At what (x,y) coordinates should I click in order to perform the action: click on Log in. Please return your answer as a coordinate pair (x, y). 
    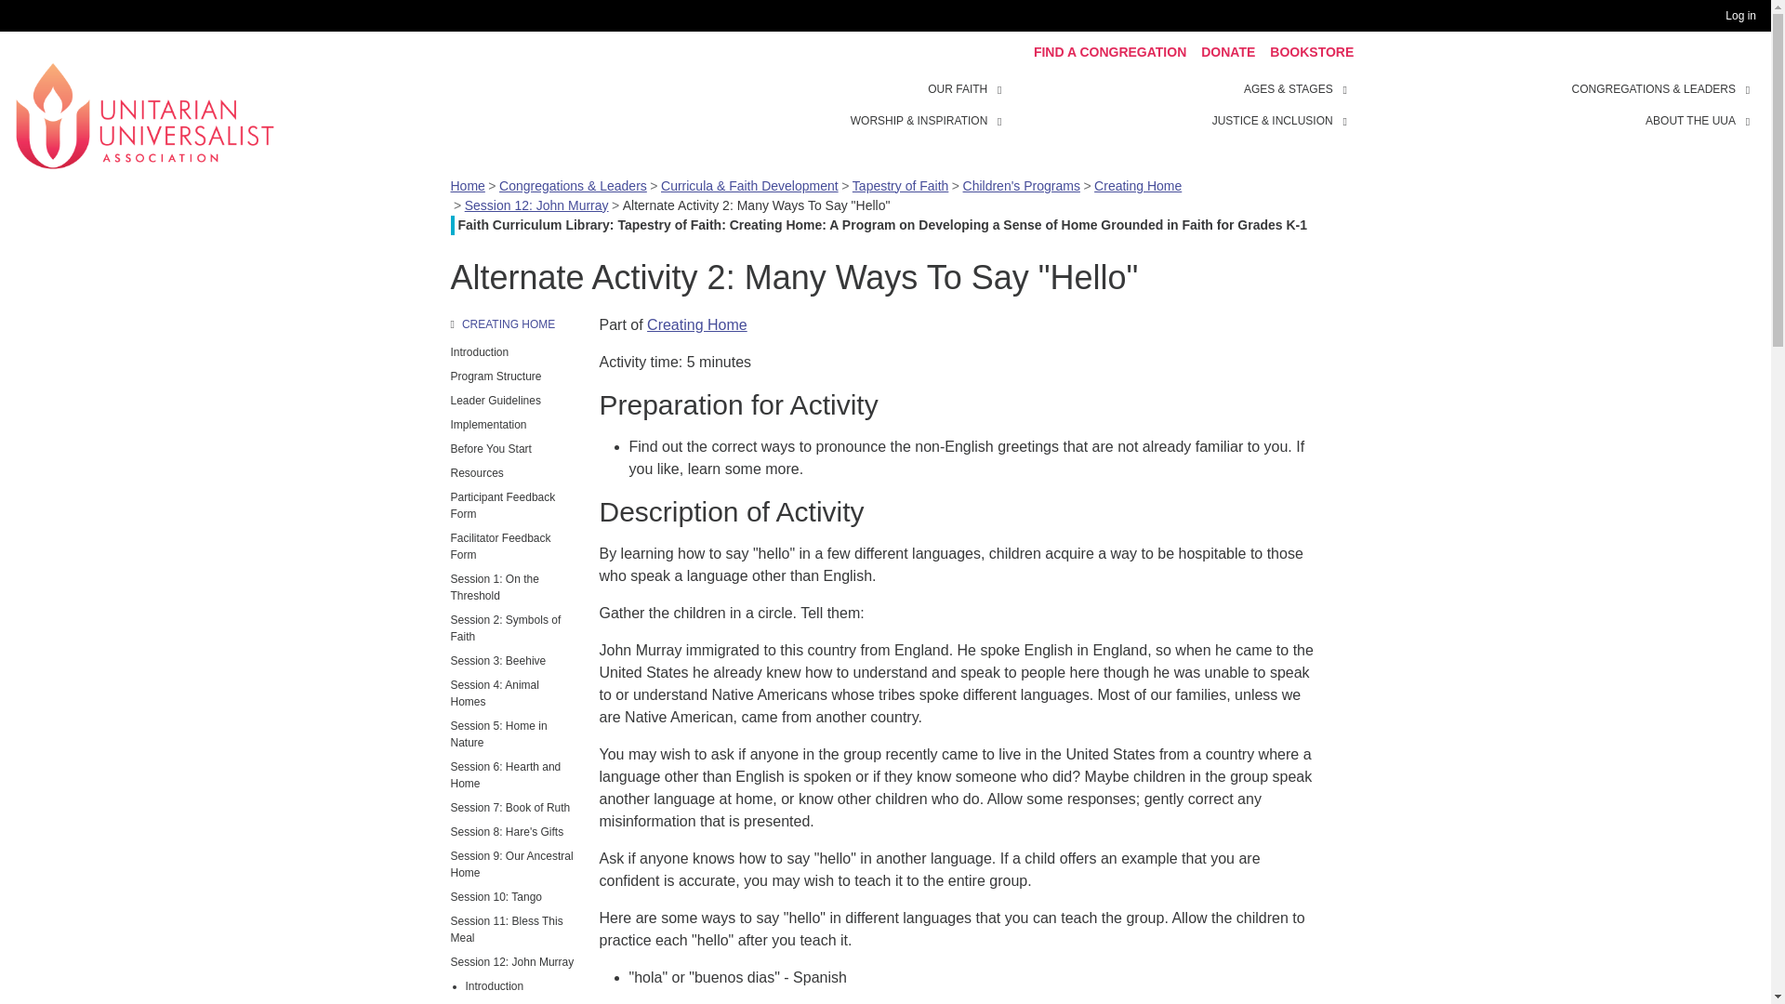
    Looking at the image, I should click on (1744, 16).